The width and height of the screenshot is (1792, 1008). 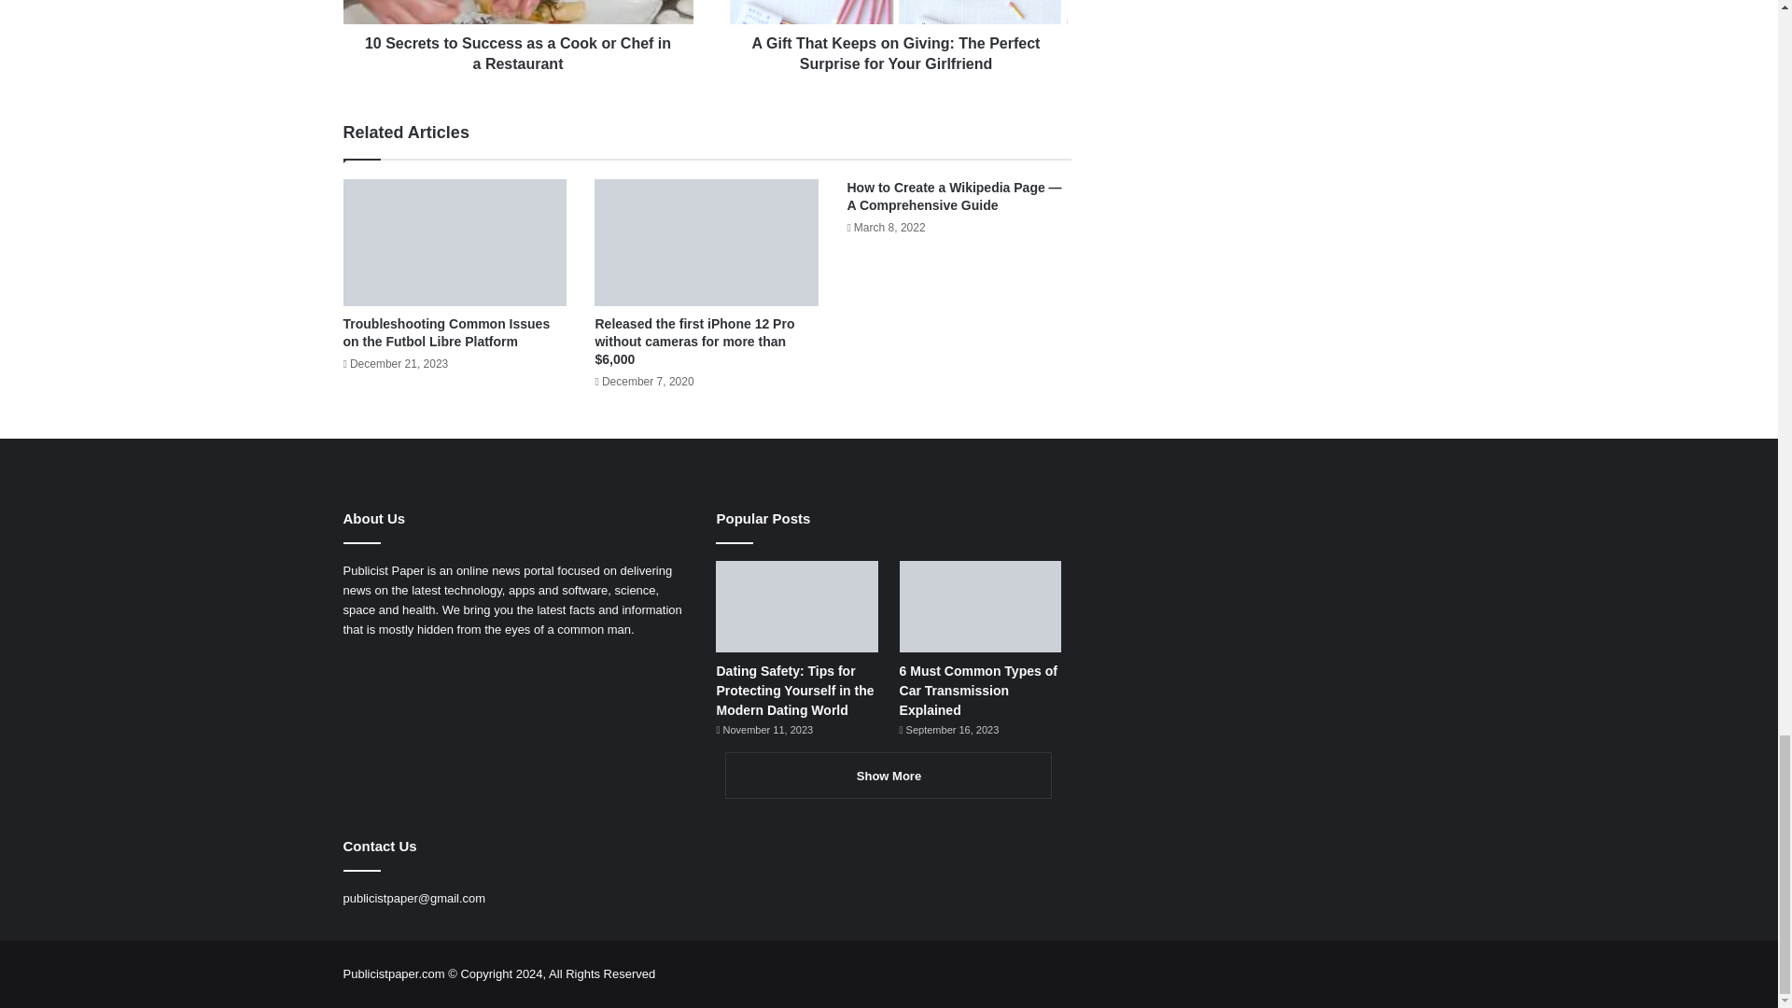 I want to click on 10 Secrets to Success as a Cook or Chef in a Restaurant, so click(x=519, y=49).